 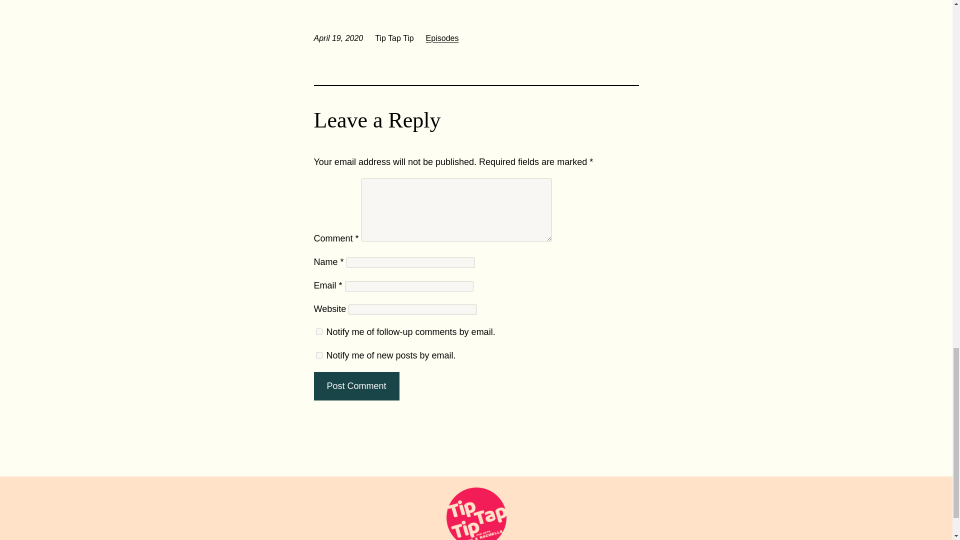 I want to click on Post Comment, so click(x=356, y=386).